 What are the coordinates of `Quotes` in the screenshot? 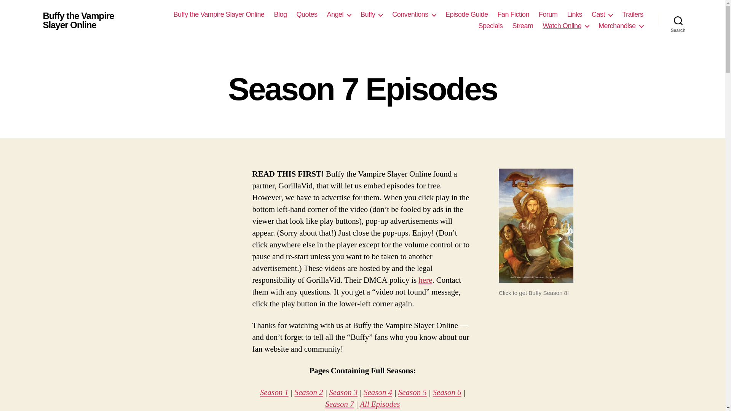 It's located at (306, 14).